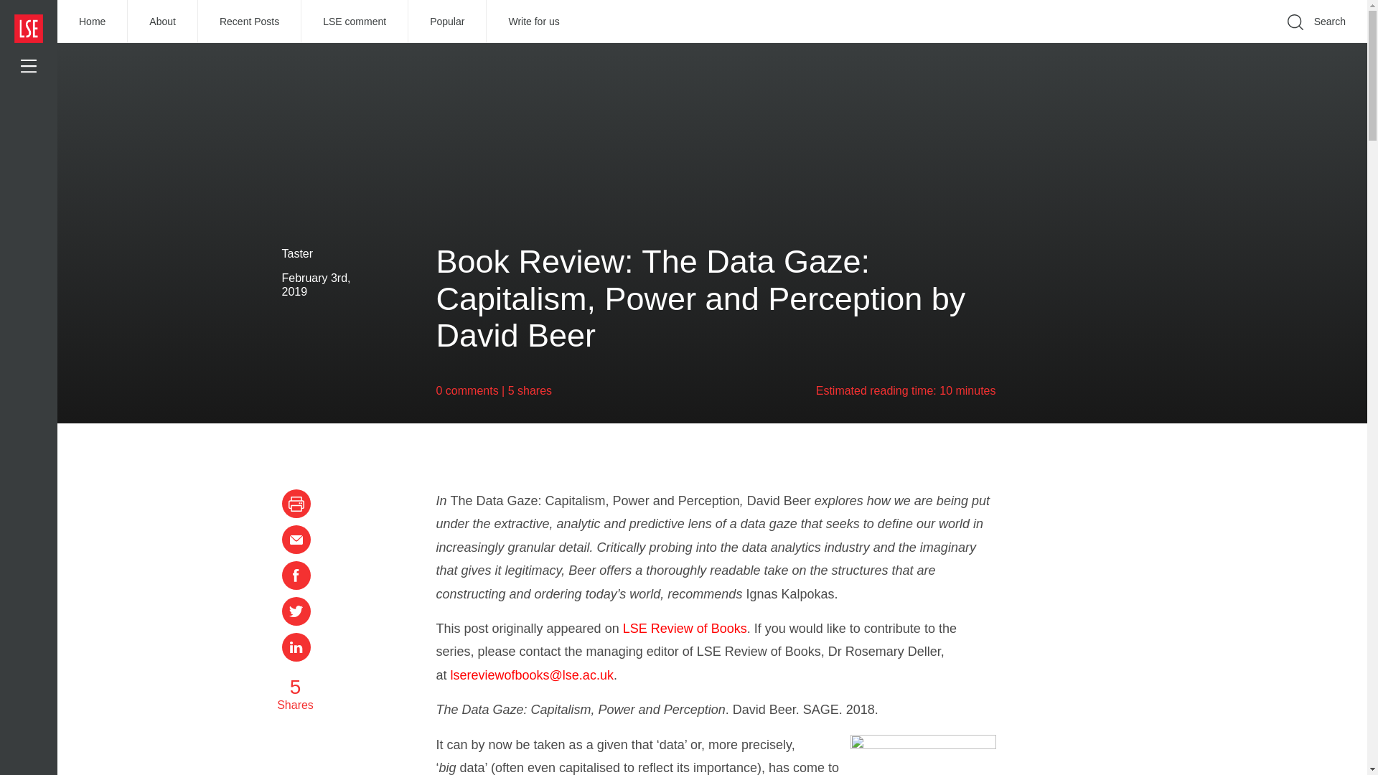  Describe the element at coordinates (468, 390) in the screenshot. I see `0 comments` at that location.